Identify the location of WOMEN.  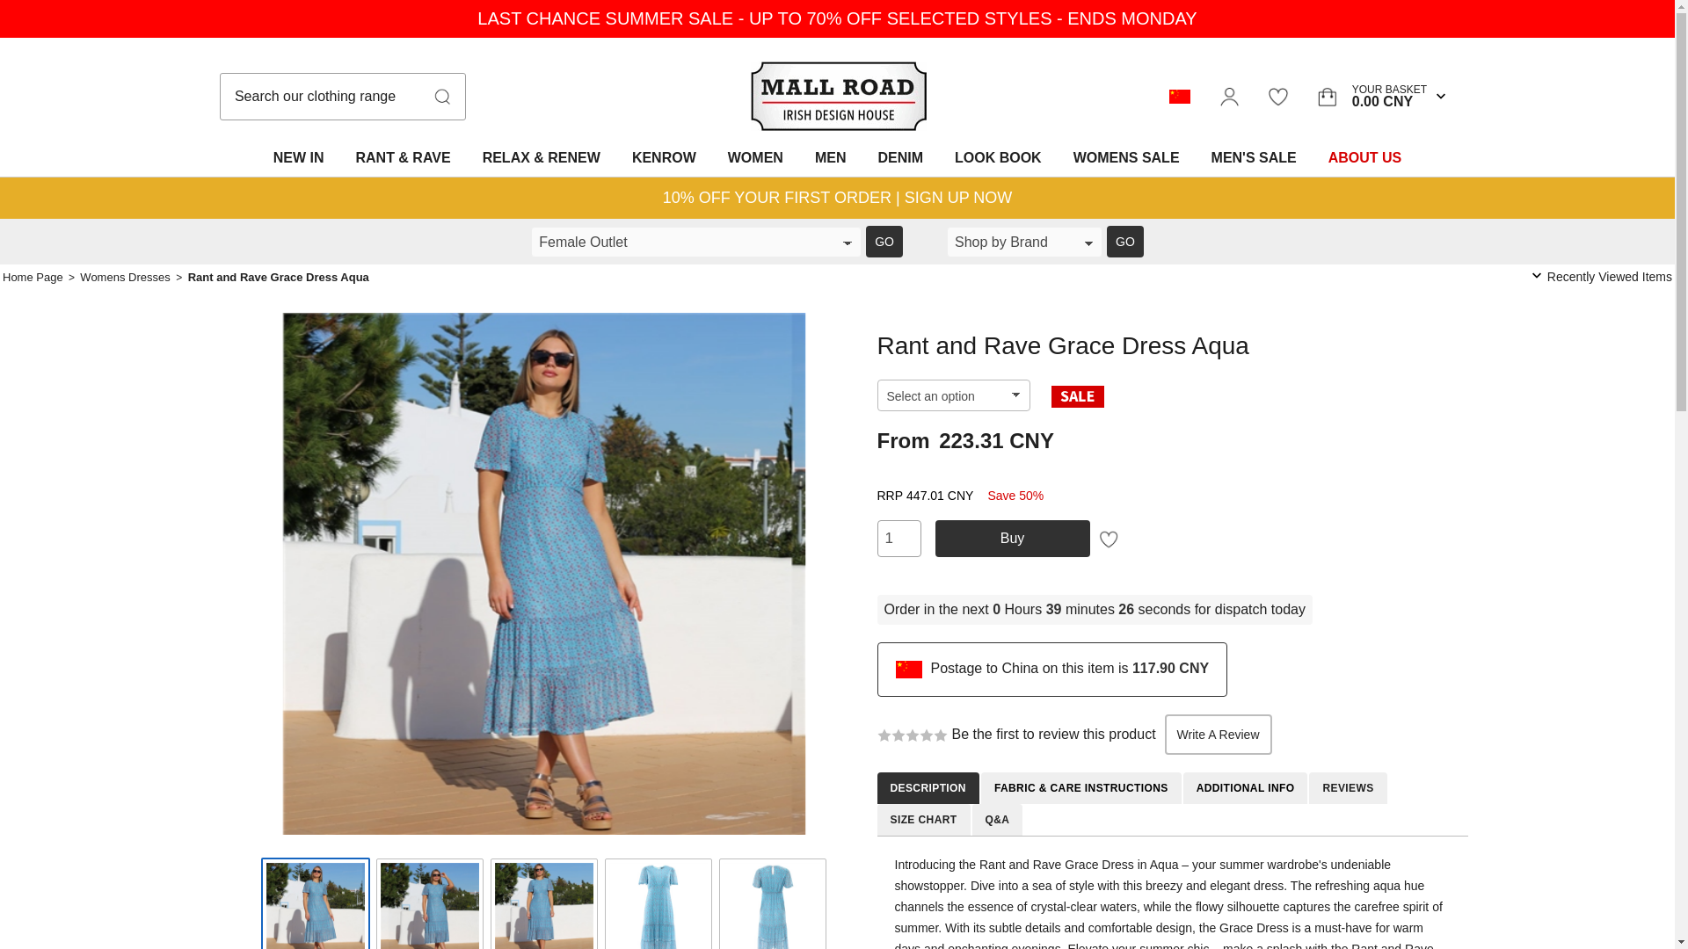
(1371, 96).